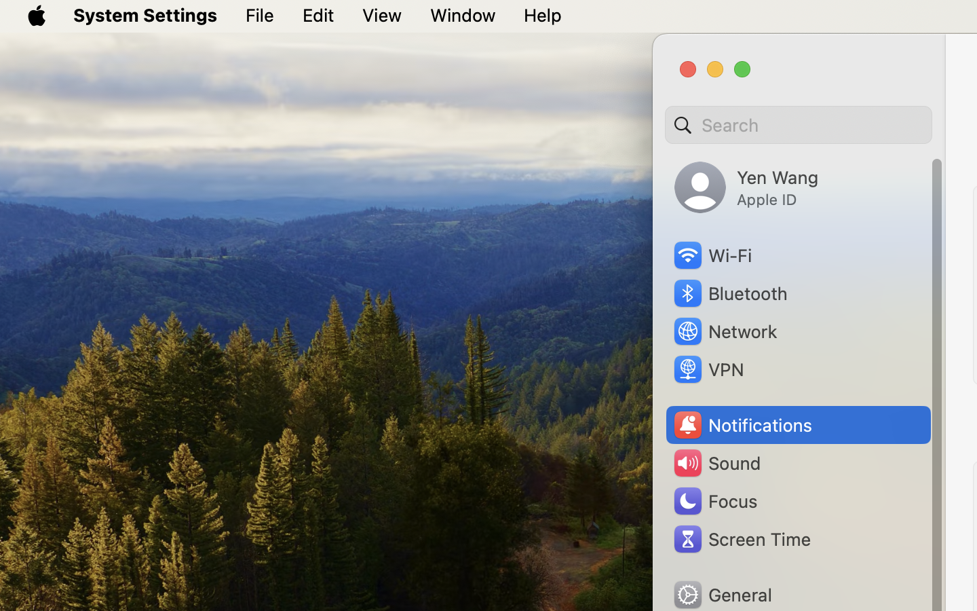 This screenshot has width=977, height=611. Describe the element at coordinates (746, 187) in the screenshot. I see `Yen Wang, Apple ID` at that location.